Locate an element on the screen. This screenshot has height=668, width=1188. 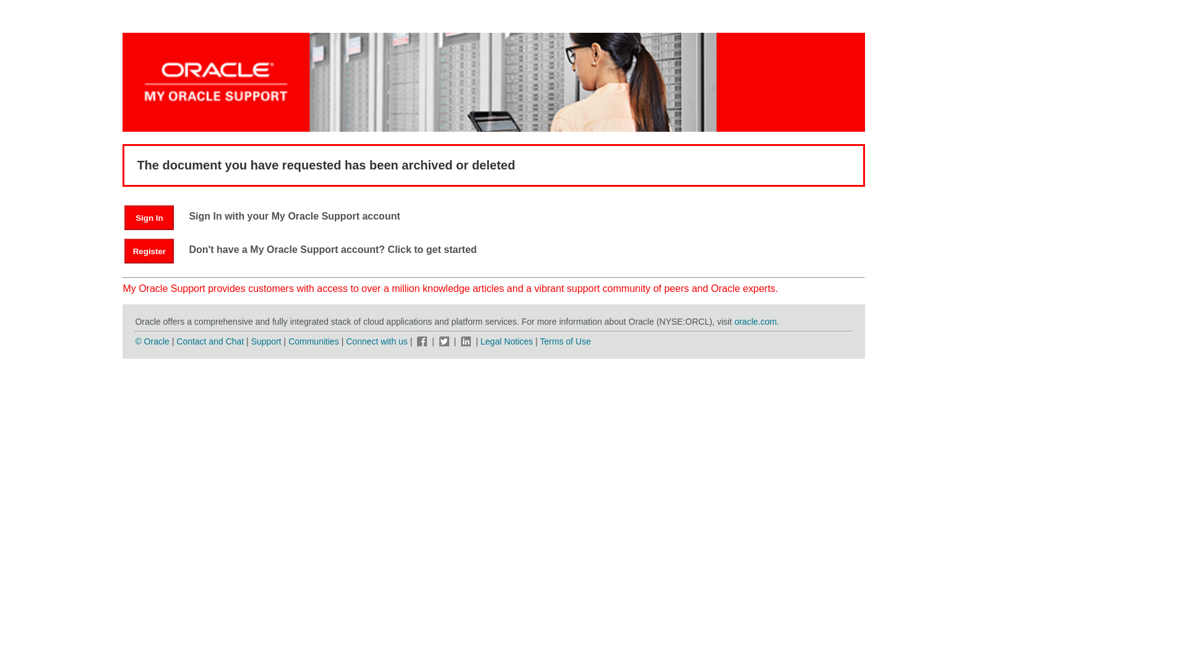
Legal Notices is located at coordinates (507, 341).